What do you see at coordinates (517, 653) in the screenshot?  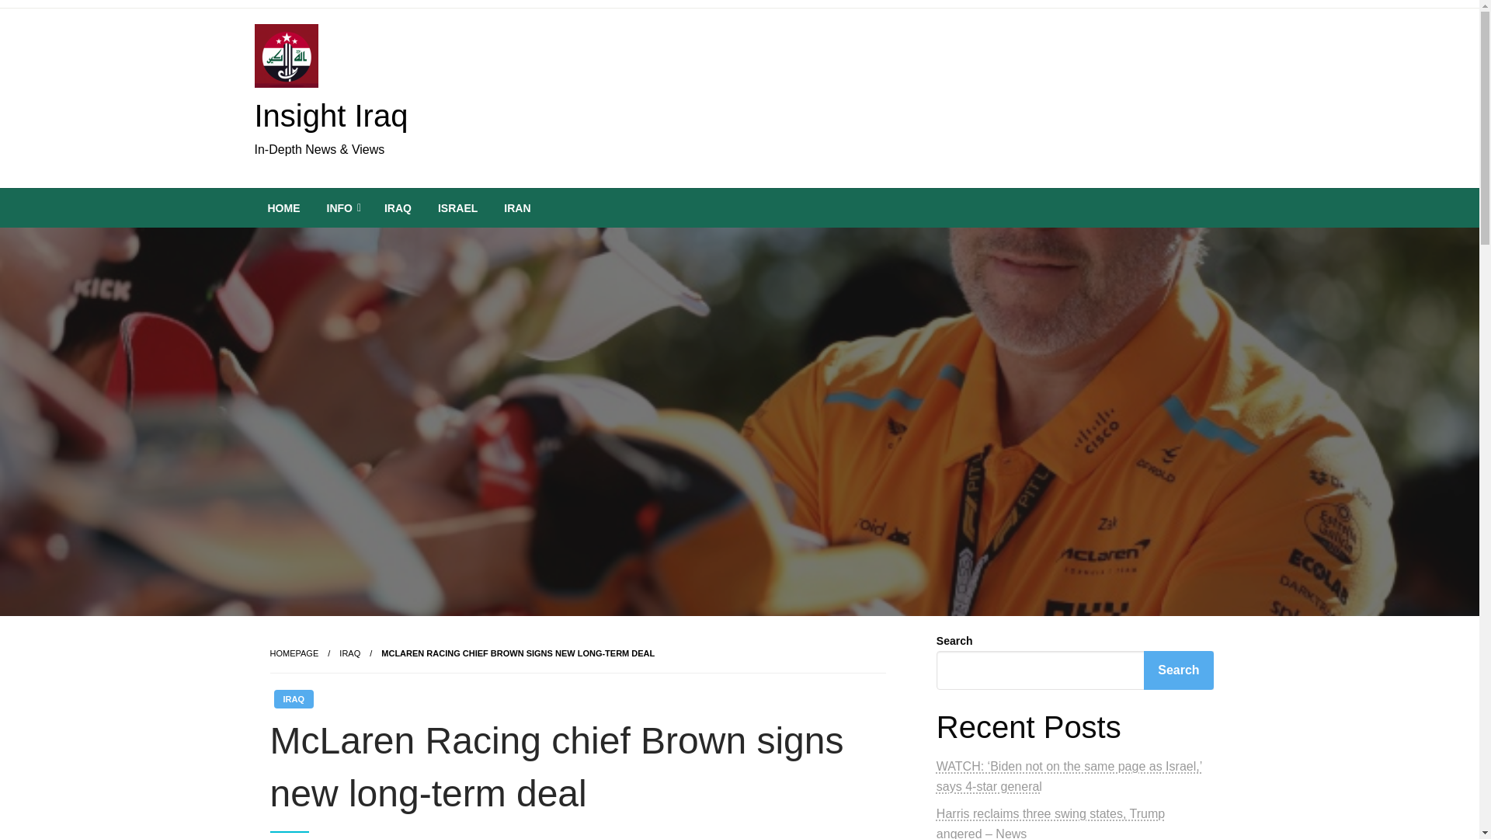 I see `McLaren Racing chief Brown signs new long-term deal` at bounding box center [517, 653].